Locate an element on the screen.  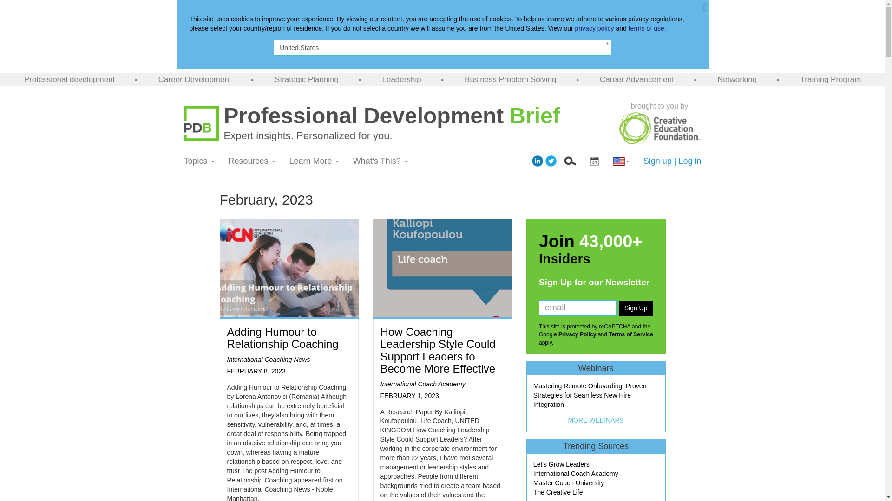
Networking is located at coordinates (737, 80).